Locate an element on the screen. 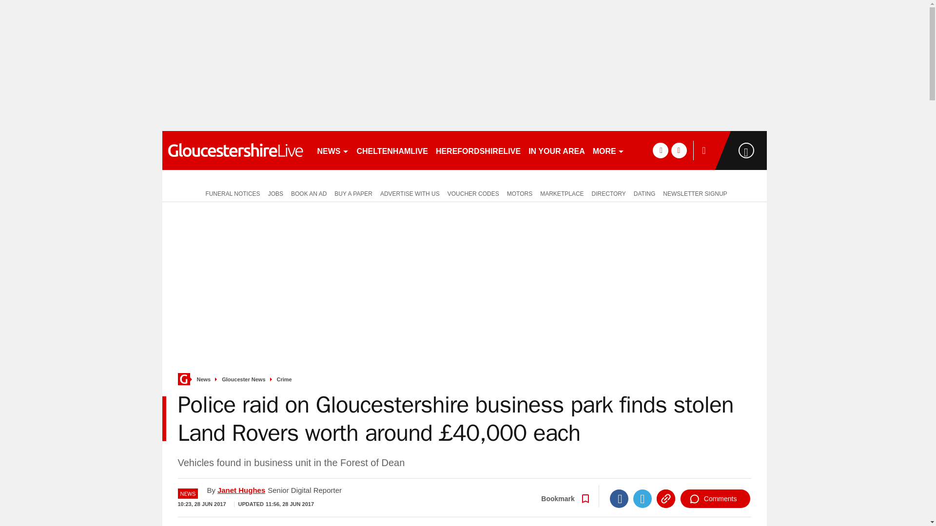 The image size is (936, 526). twitter is located at coordinates (679, 150).